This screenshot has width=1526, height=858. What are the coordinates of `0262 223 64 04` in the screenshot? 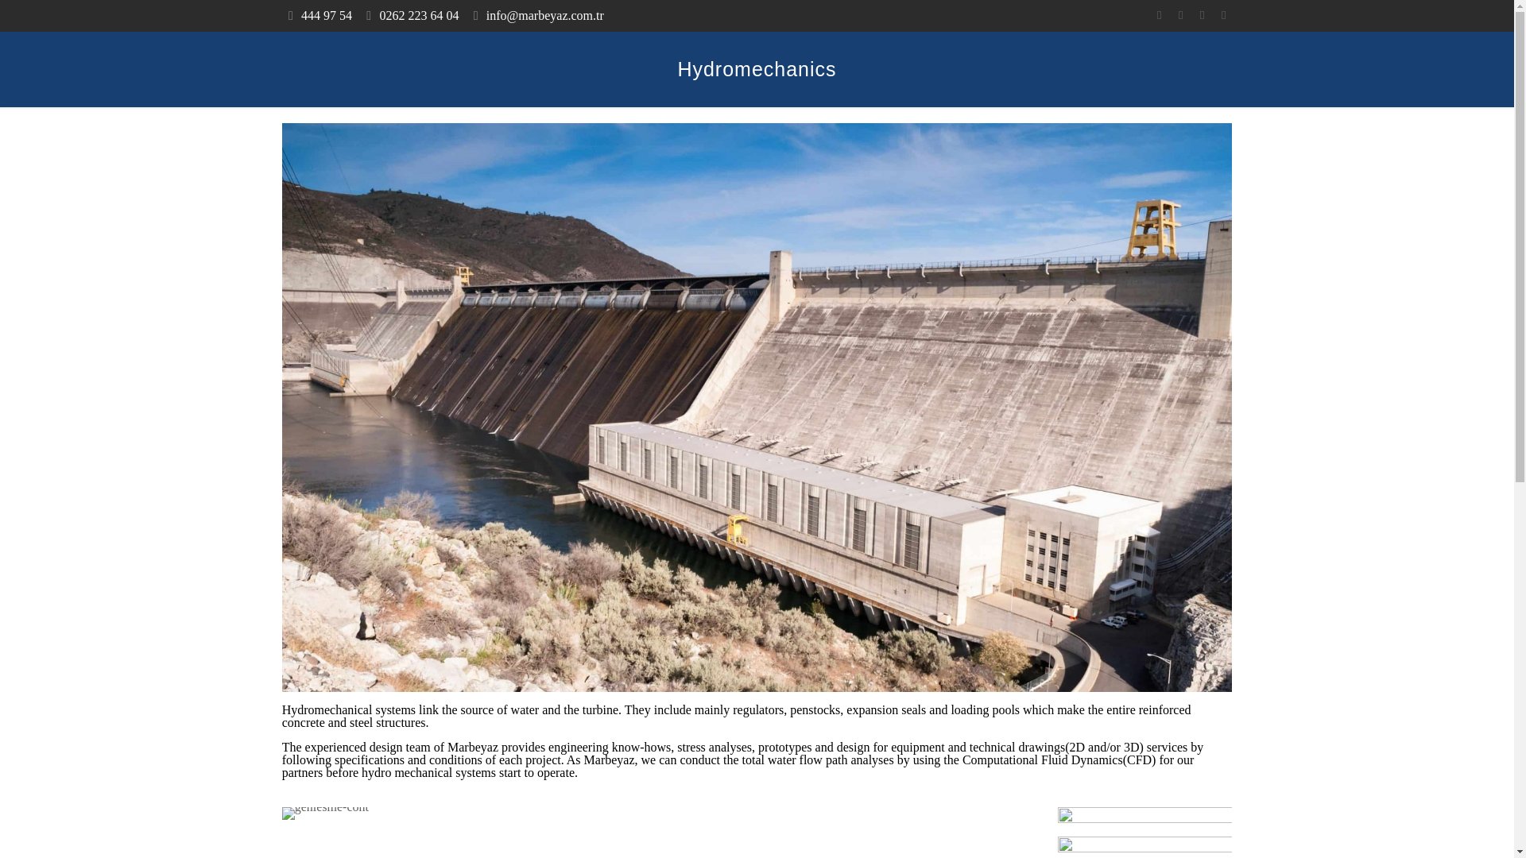 It's located at (418, 15).